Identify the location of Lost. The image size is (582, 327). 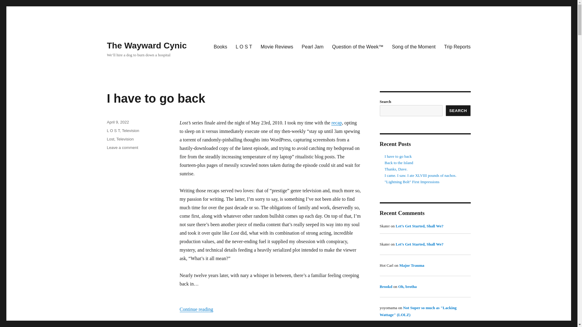
(336, 123).